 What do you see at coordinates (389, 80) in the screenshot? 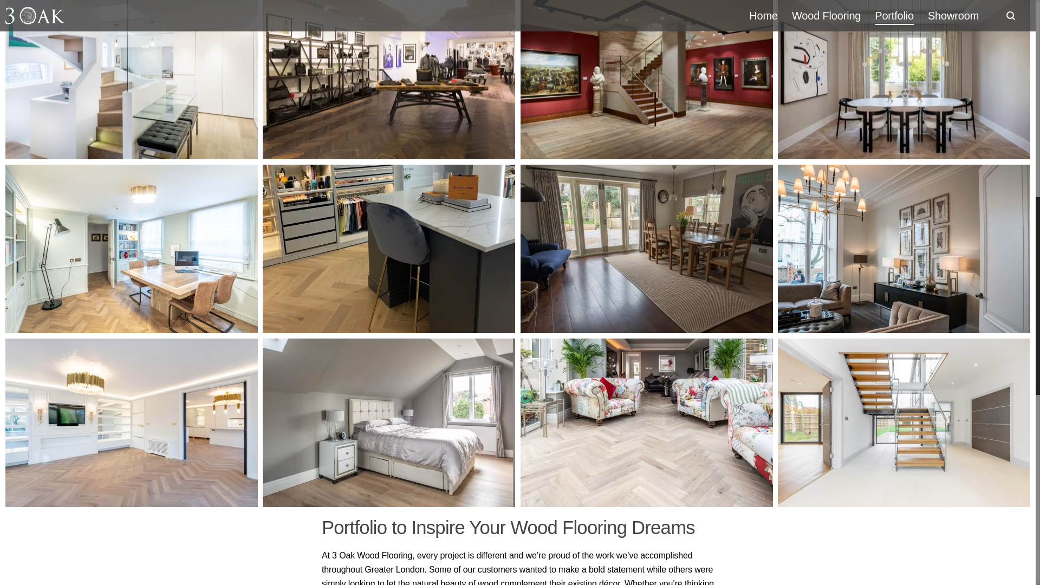
I see `John Varvatos, Westminster` at bounding box center [389, 80].